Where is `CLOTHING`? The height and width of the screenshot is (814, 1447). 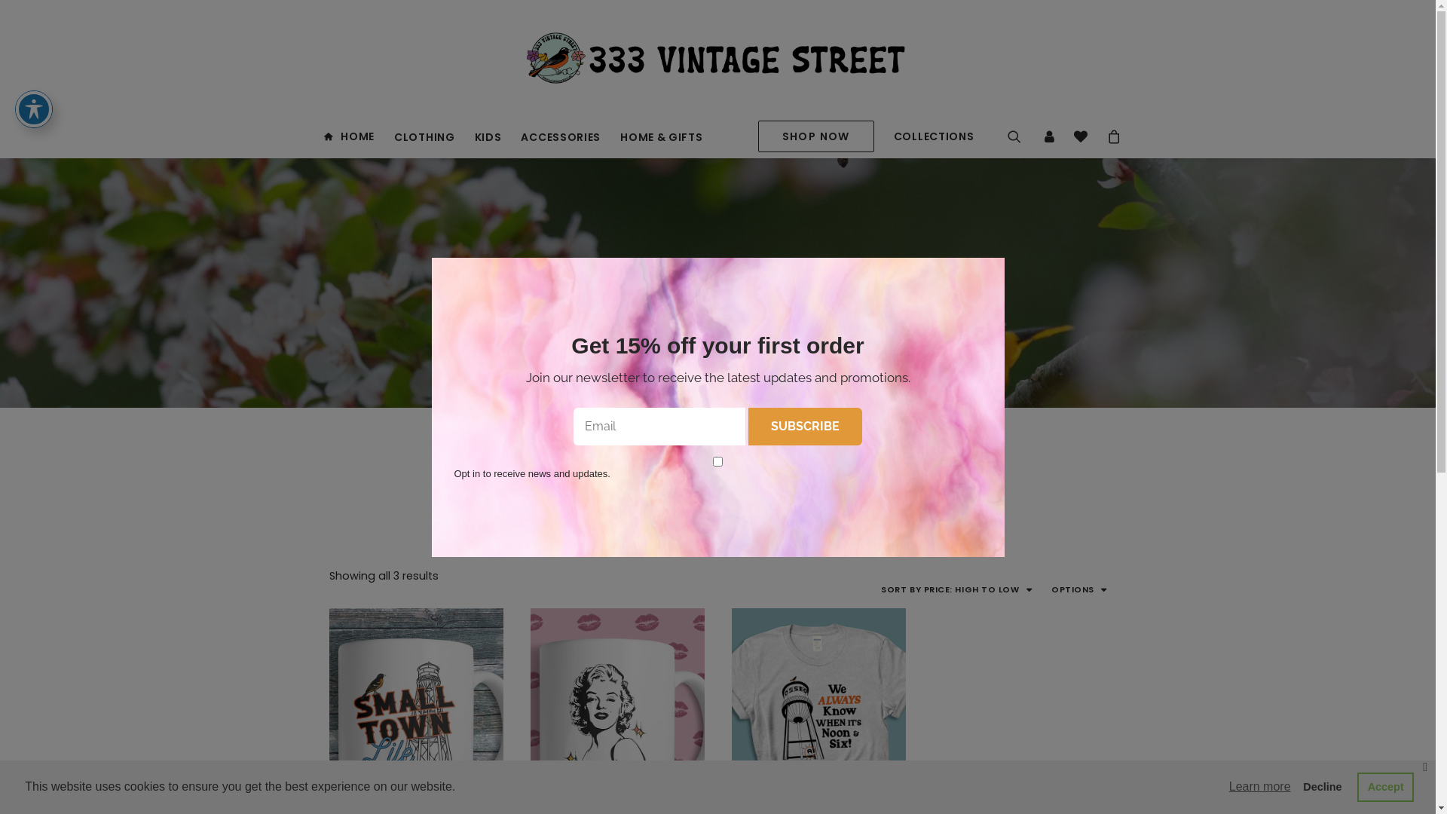 CLOTHING is located at coordinates (425, 137).